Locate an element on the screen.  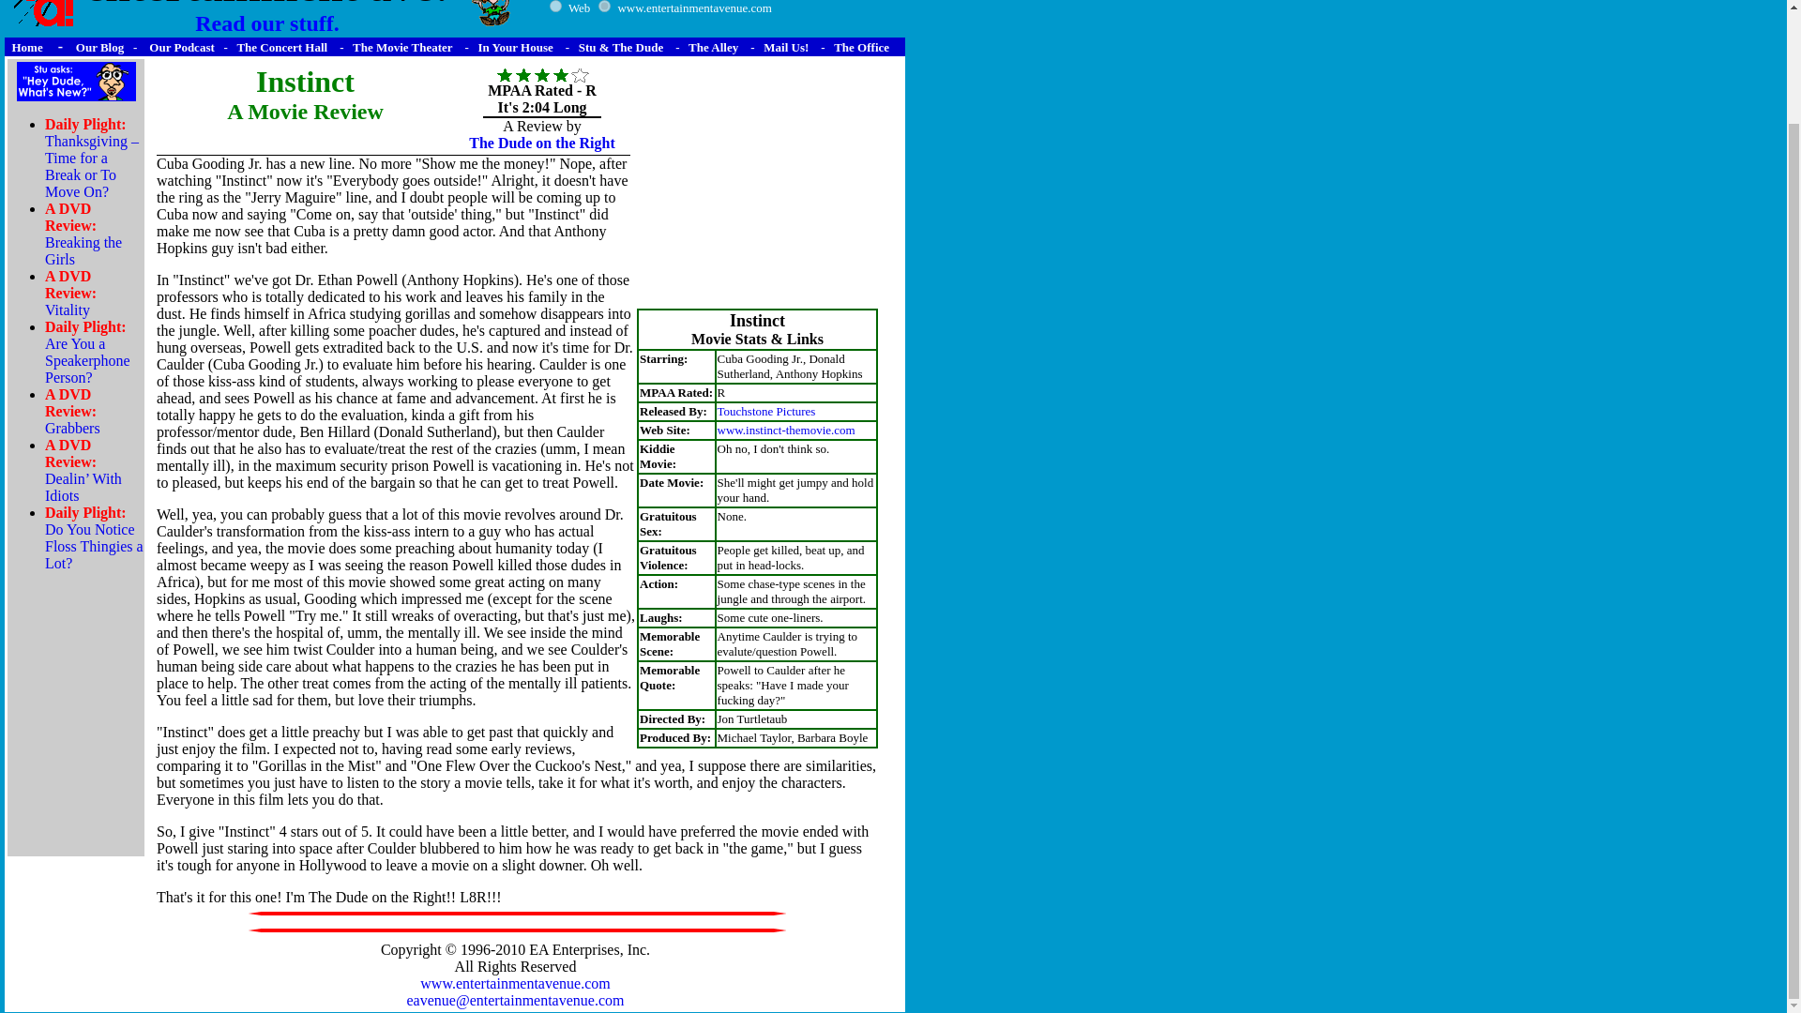
The Dude on the Right is located at coordinates (542, 143).